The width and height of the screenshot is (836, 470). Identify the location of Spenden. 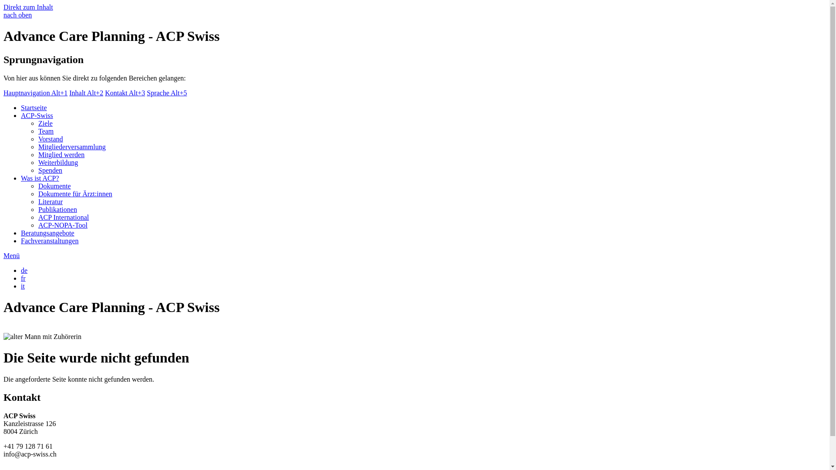
(51, 171).